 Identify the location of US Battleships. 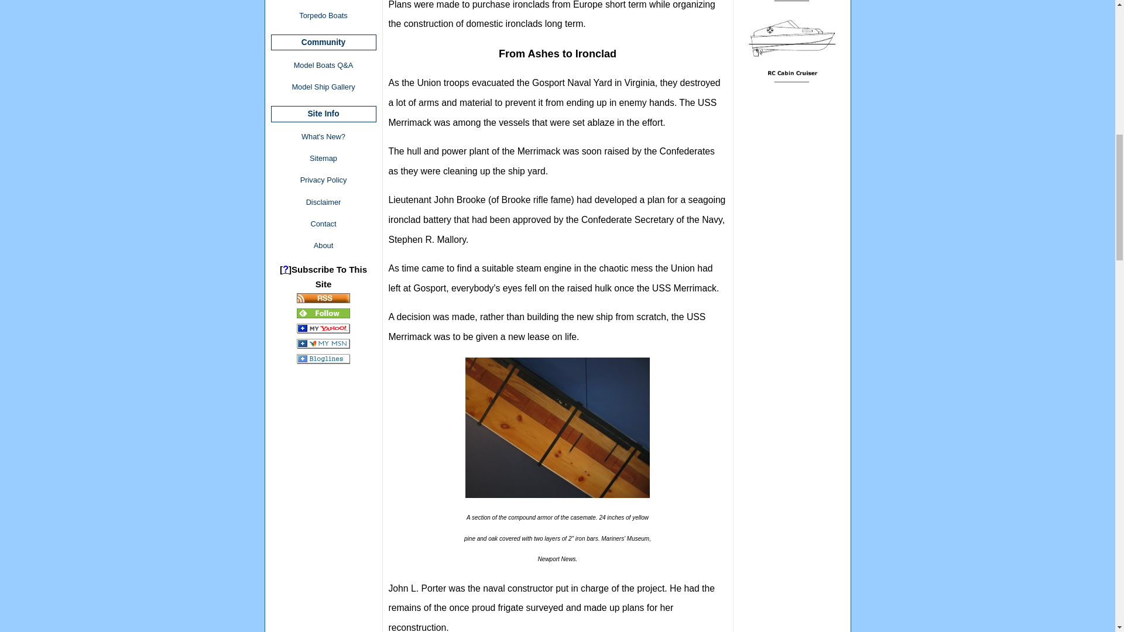
(323, 2).